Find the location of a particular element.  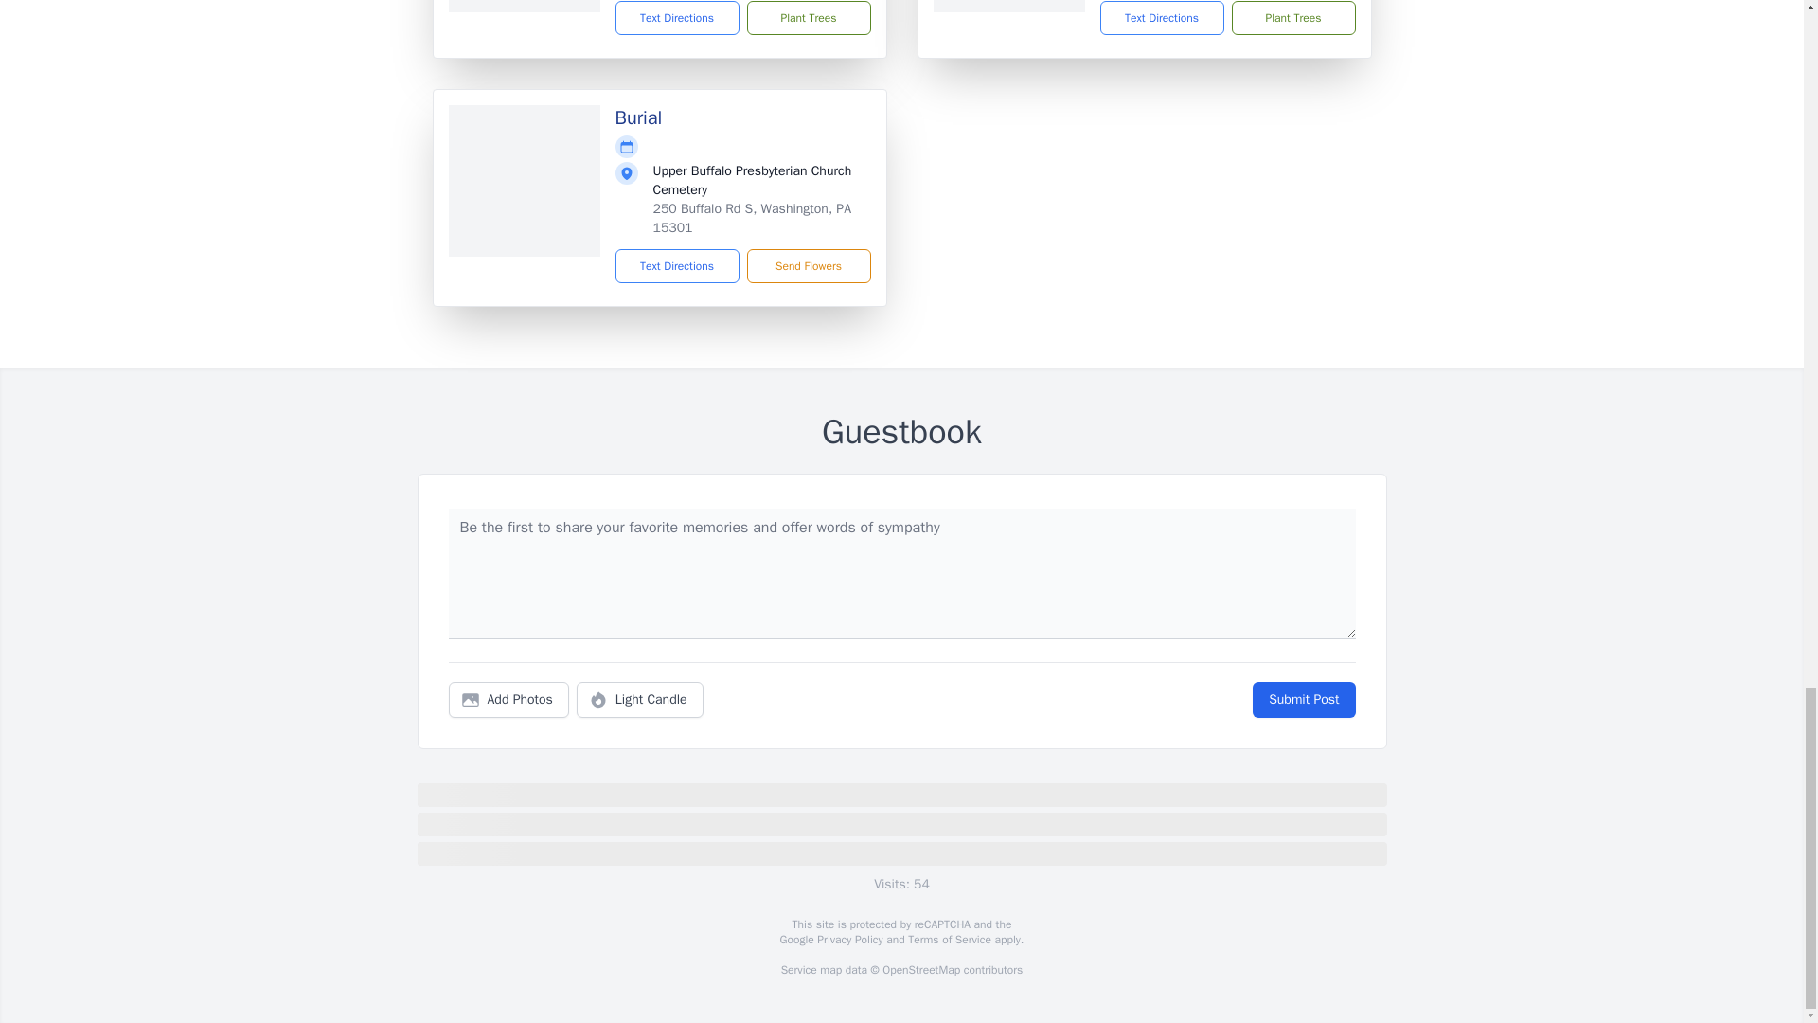

Plant Trees is located at coordinates (808, 17).